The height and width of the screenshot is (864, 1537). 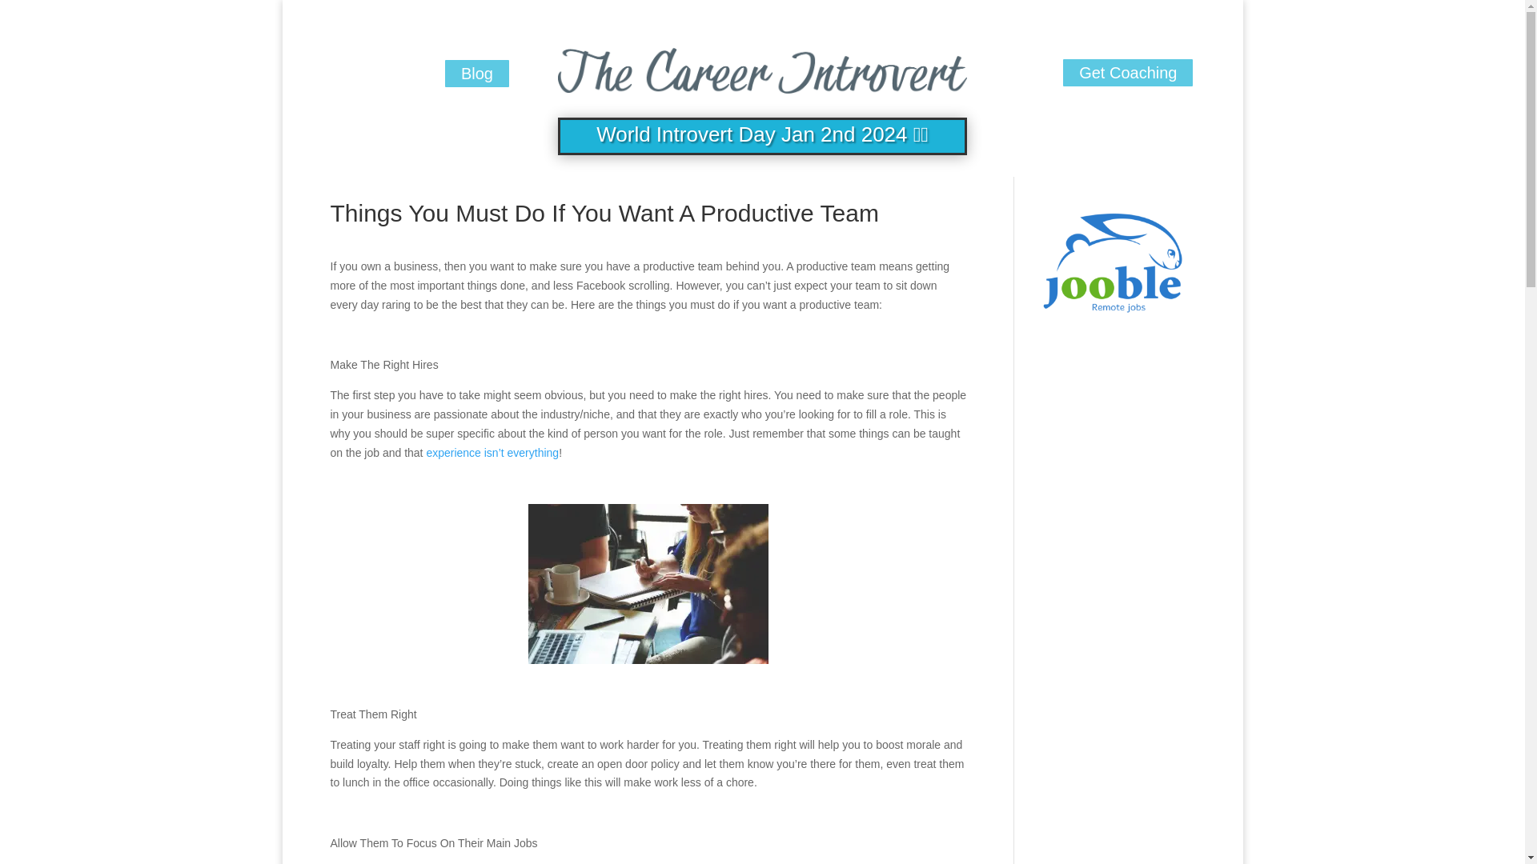 I want to click on Blog, so click(x=477, y=74).